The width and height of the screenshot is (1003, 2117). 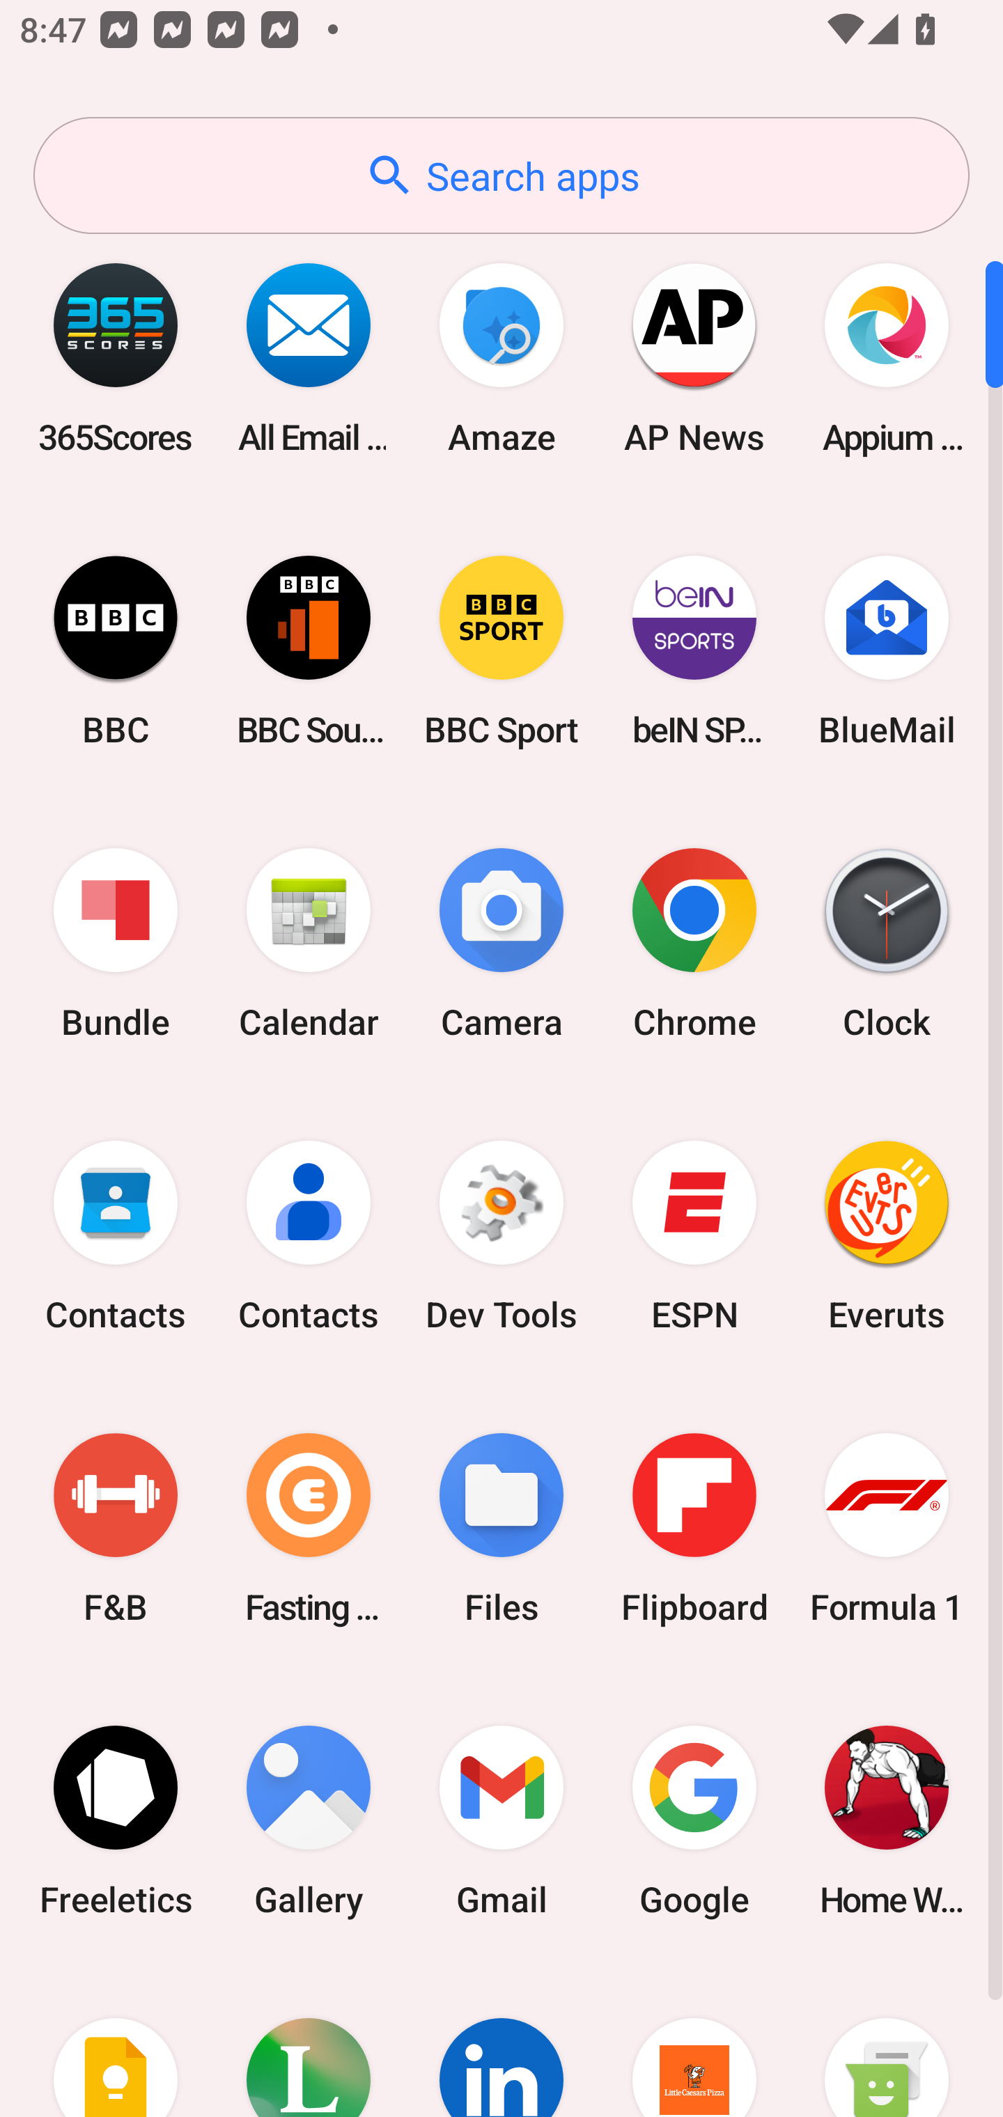 What do you see at coordinates (501, 1528) in the screenshot?
I see `Files` at bounding box center [501, 1528].